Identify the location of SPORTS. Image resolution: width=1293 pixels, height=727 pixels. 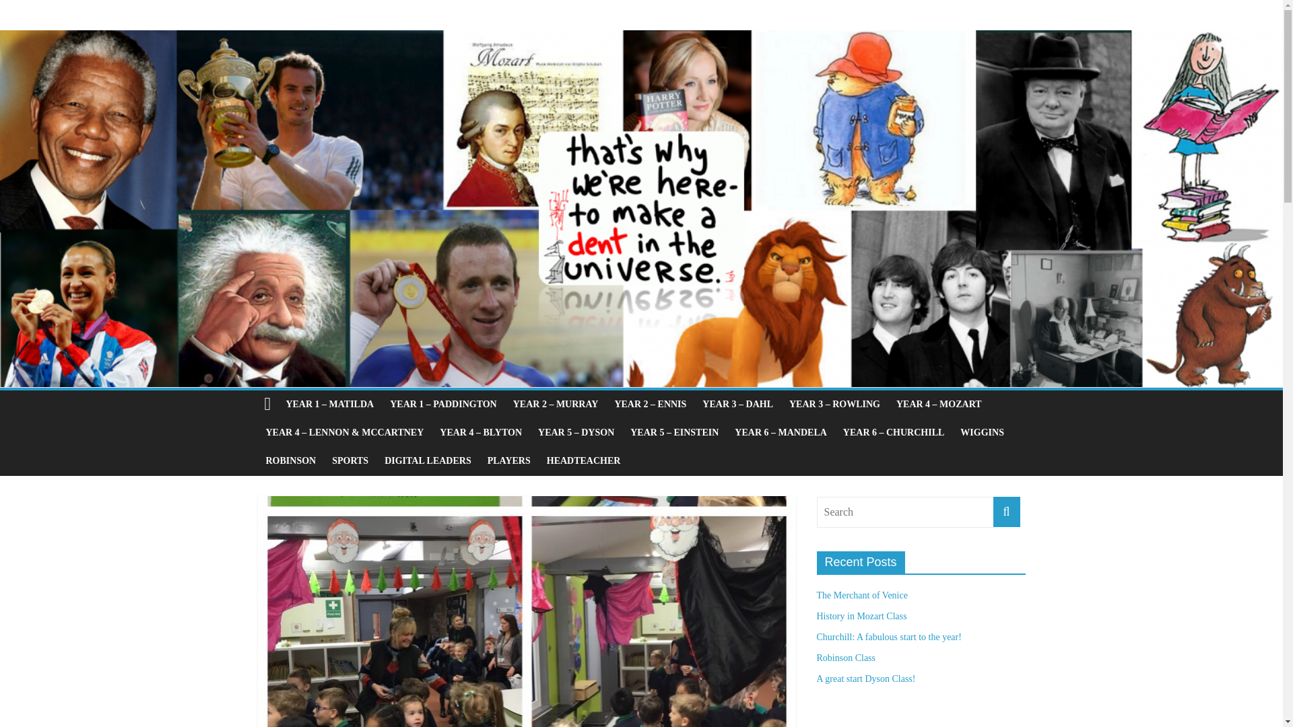
(350, 461).